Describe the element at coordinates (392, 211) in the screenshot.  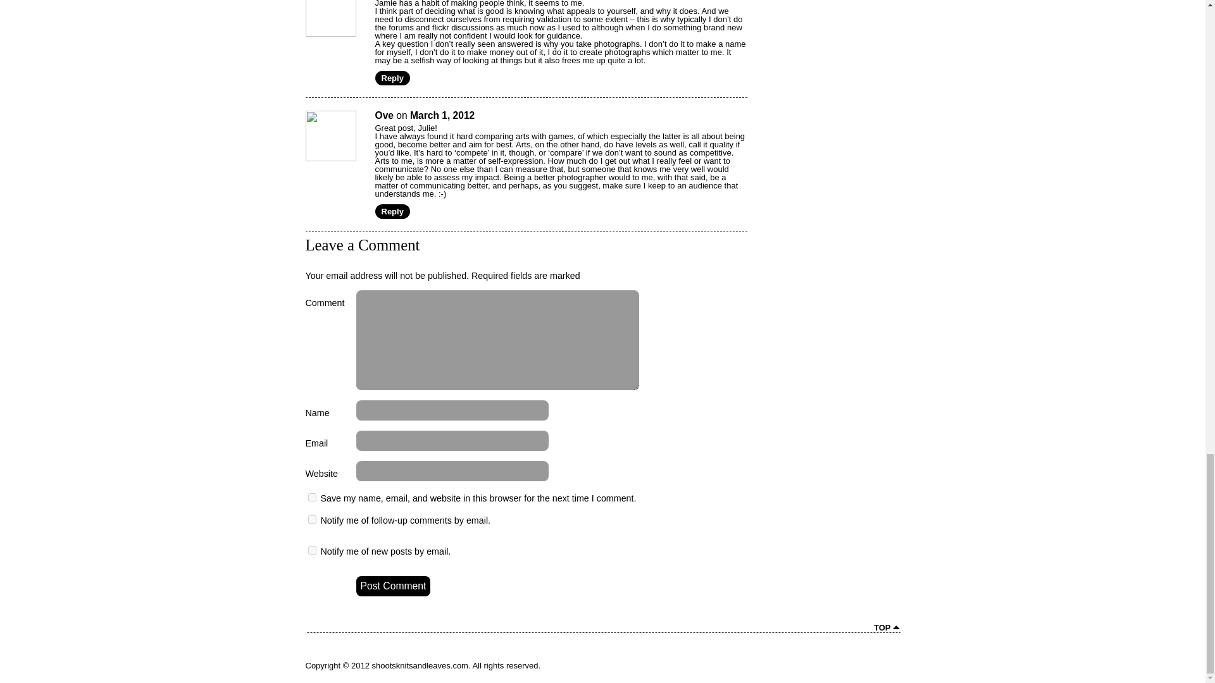
I see `Reply` at that location.